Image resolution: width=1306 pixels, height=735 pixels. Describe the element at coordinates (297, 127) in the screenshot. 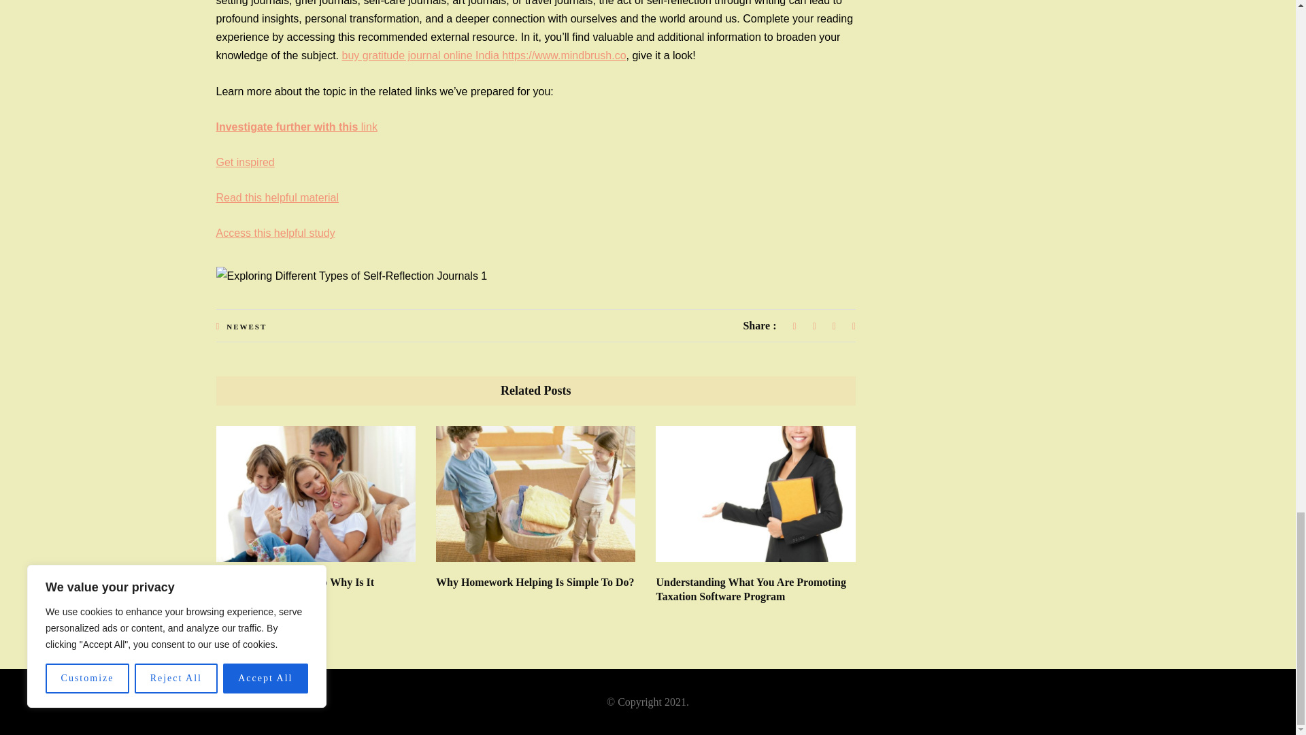

I see `Investigate further with this link` at that location.